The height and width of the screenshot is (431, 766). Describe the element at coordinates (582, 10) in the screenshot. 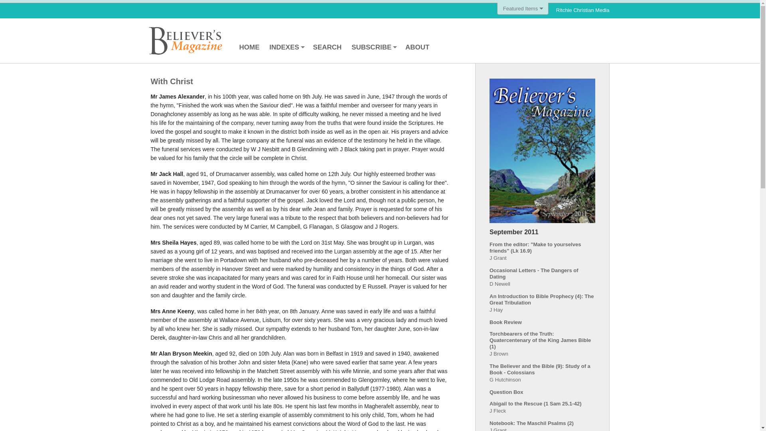

I see `Ritchie Christian Media` at that location.